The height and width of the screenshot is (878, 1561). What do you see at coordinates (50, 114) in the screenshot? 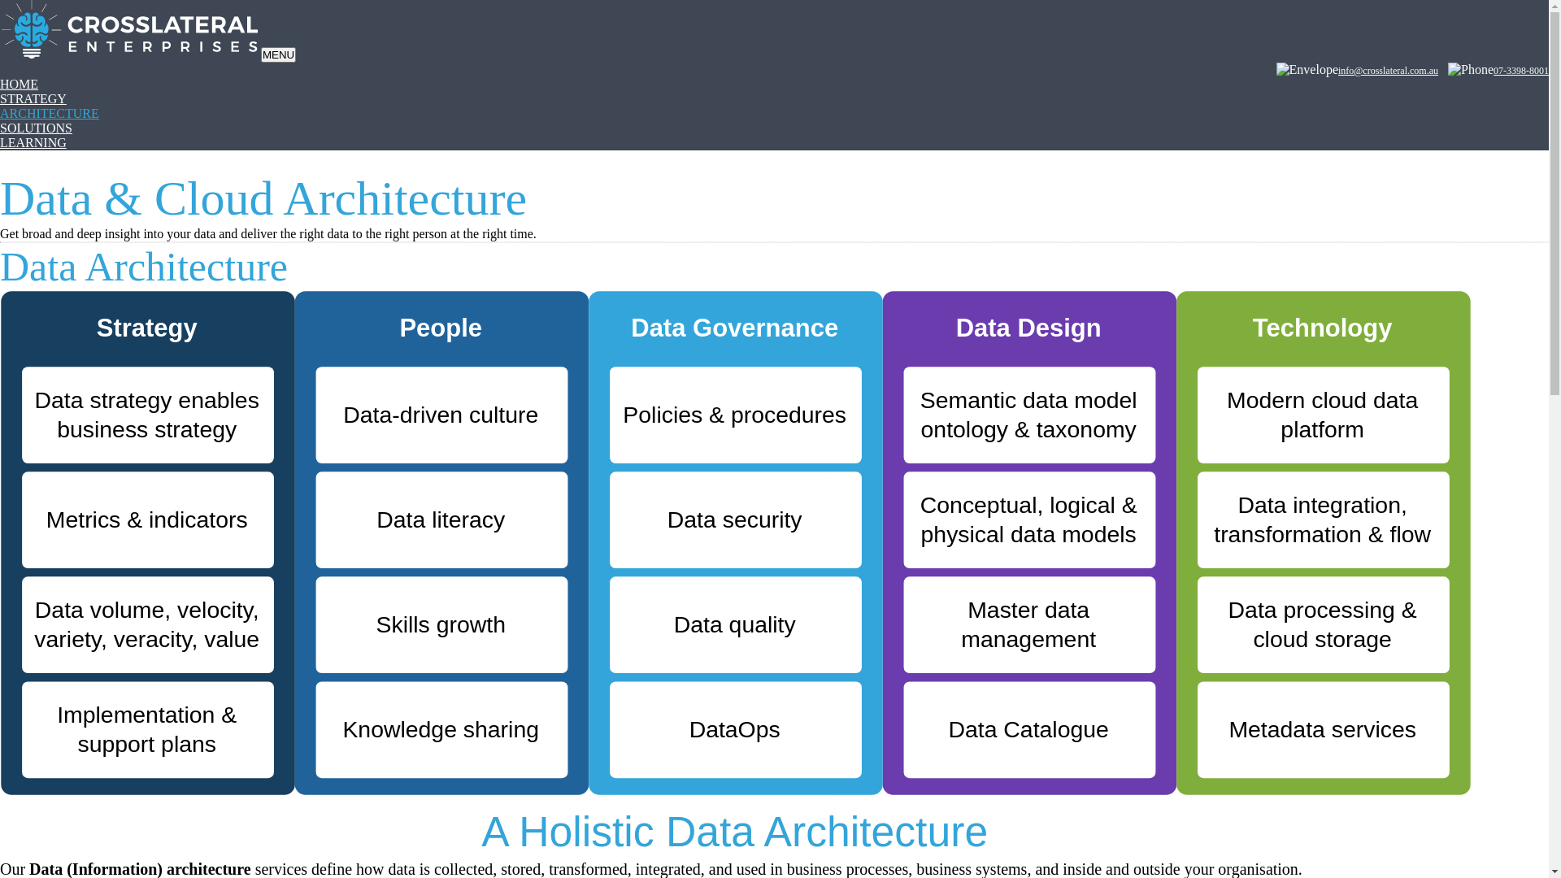
I see `ARCHITECTURE` at bounding box center [50, 114].